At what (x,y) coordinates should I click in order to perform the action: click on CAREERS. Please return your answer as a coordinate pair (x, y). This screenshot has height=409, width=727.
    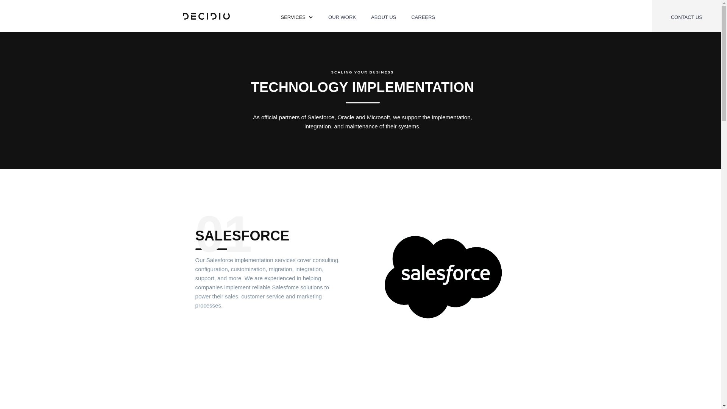
    Looking at the image, I should click on (423, 15).